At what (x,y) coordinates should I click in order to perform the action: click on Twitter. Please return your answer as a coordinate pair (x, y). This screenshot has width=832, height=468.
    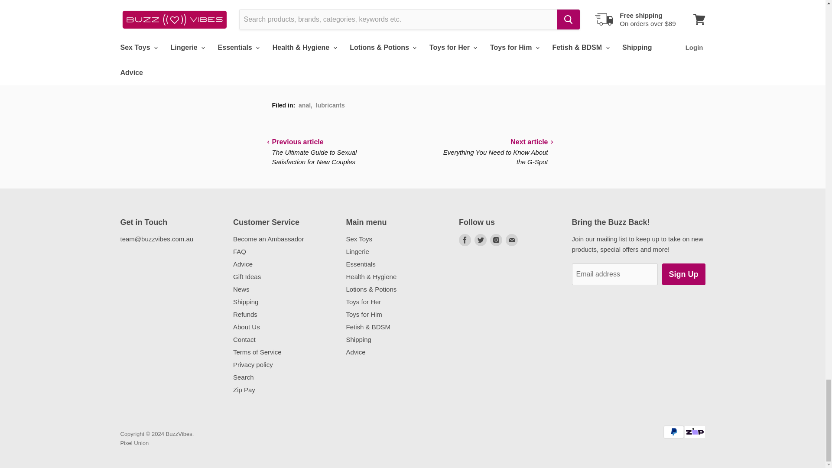
    Looking at the image, I should click on (480, 240).